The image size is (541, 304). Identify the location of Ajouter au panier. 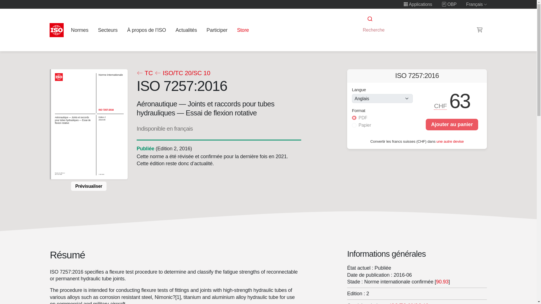
(452, 124).